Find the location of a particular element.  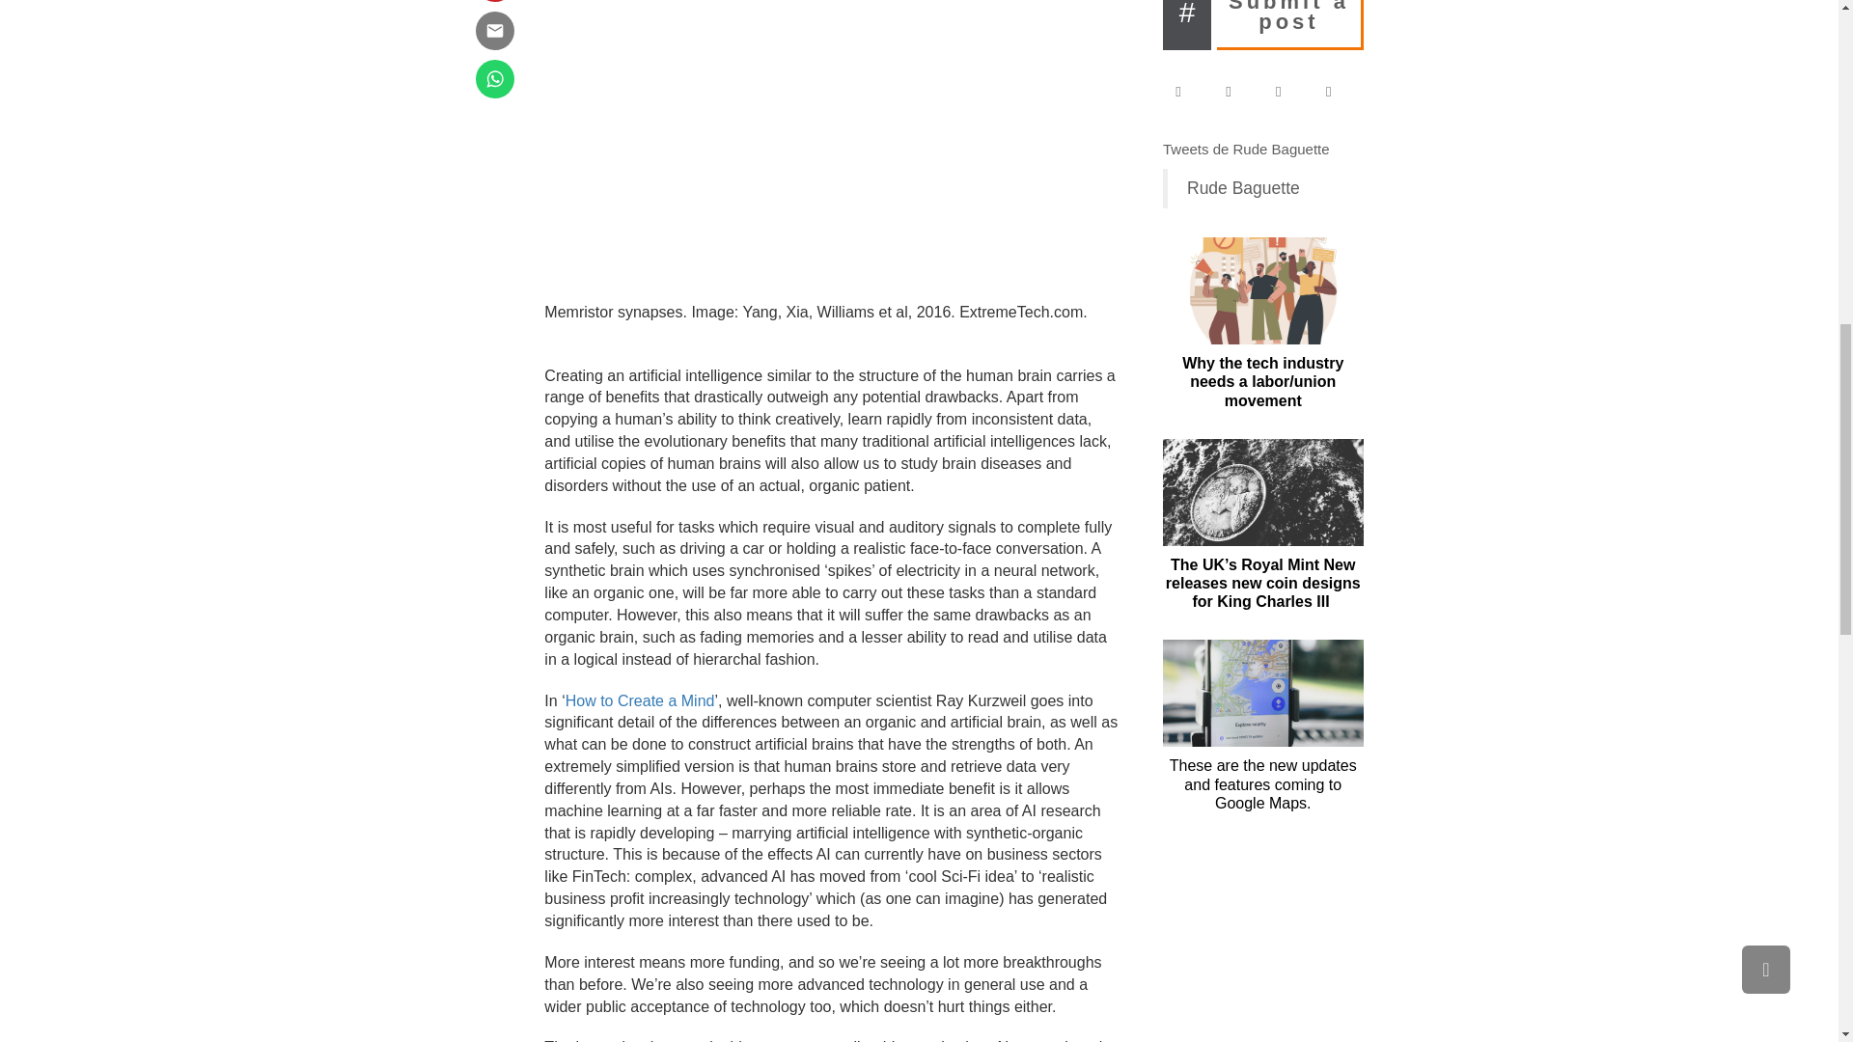

Tweets de Rude Baguette is located at coordinates (1247, 149).